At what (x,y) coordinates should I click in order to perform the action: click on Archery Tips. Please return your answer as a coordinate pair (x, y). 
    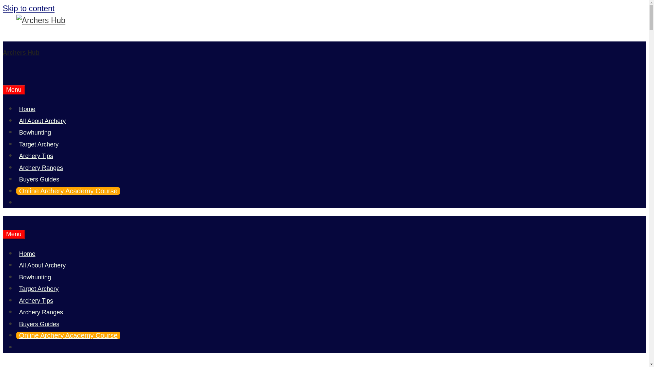
    Looking at the image, I should click on (36, 300).